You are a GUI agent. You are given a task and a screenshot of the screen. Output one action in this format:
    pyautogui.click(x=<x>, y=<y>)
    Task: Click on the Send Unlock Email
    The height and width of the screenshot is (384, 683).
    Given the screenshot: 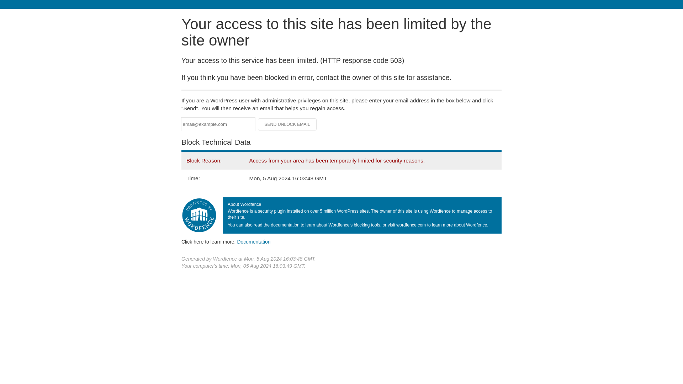 What is the action you would take?
    pyautogui.click(x=287, y=124)
    